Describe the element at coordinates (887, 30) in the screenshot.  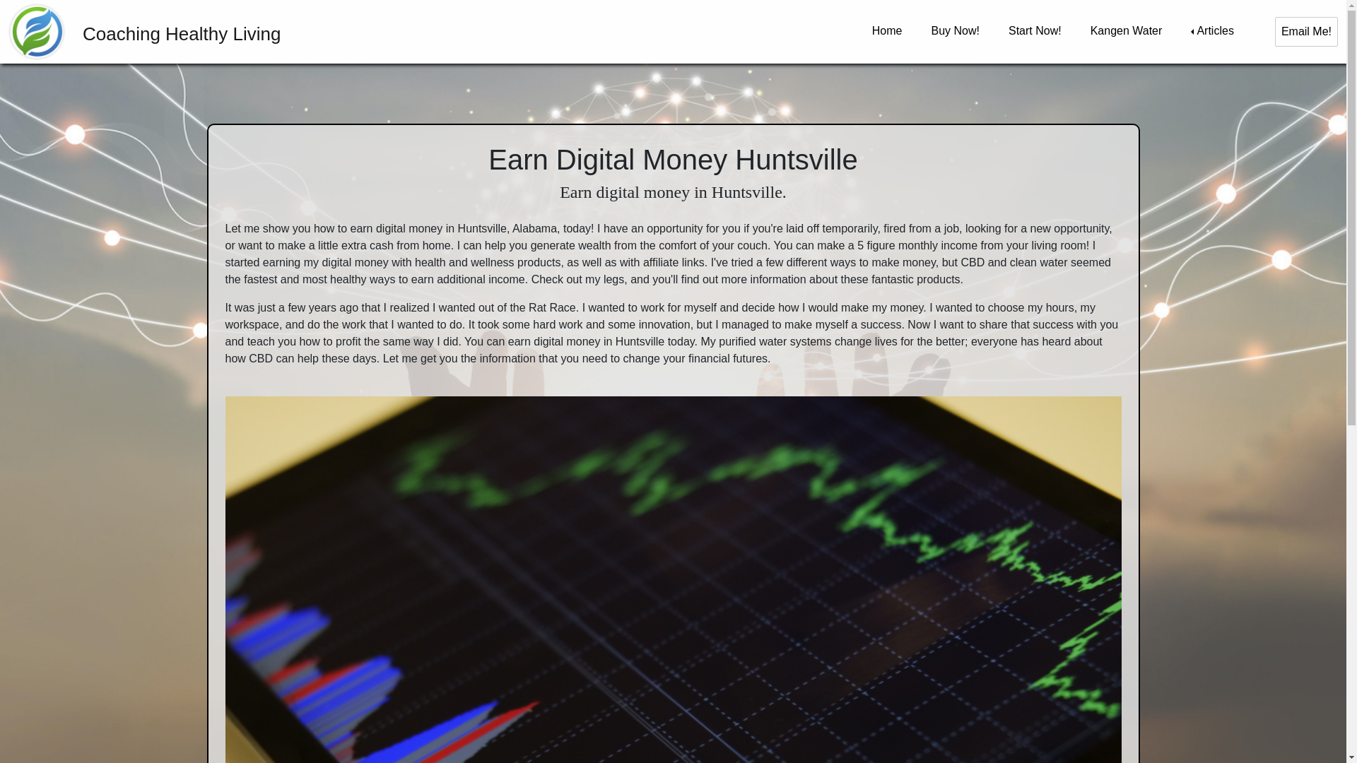
I see `Home` at that location.